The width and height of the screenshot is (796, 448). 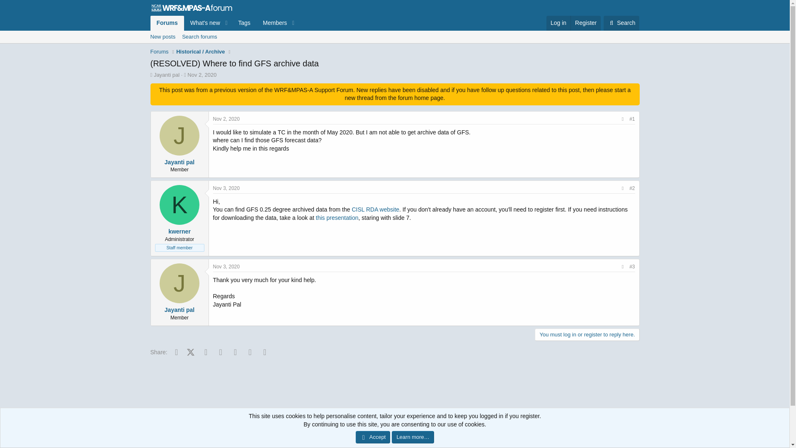 What do you see at coordinates (201, 75) in the screenshot?
I see `Log in` at bounding box center [201, 75].